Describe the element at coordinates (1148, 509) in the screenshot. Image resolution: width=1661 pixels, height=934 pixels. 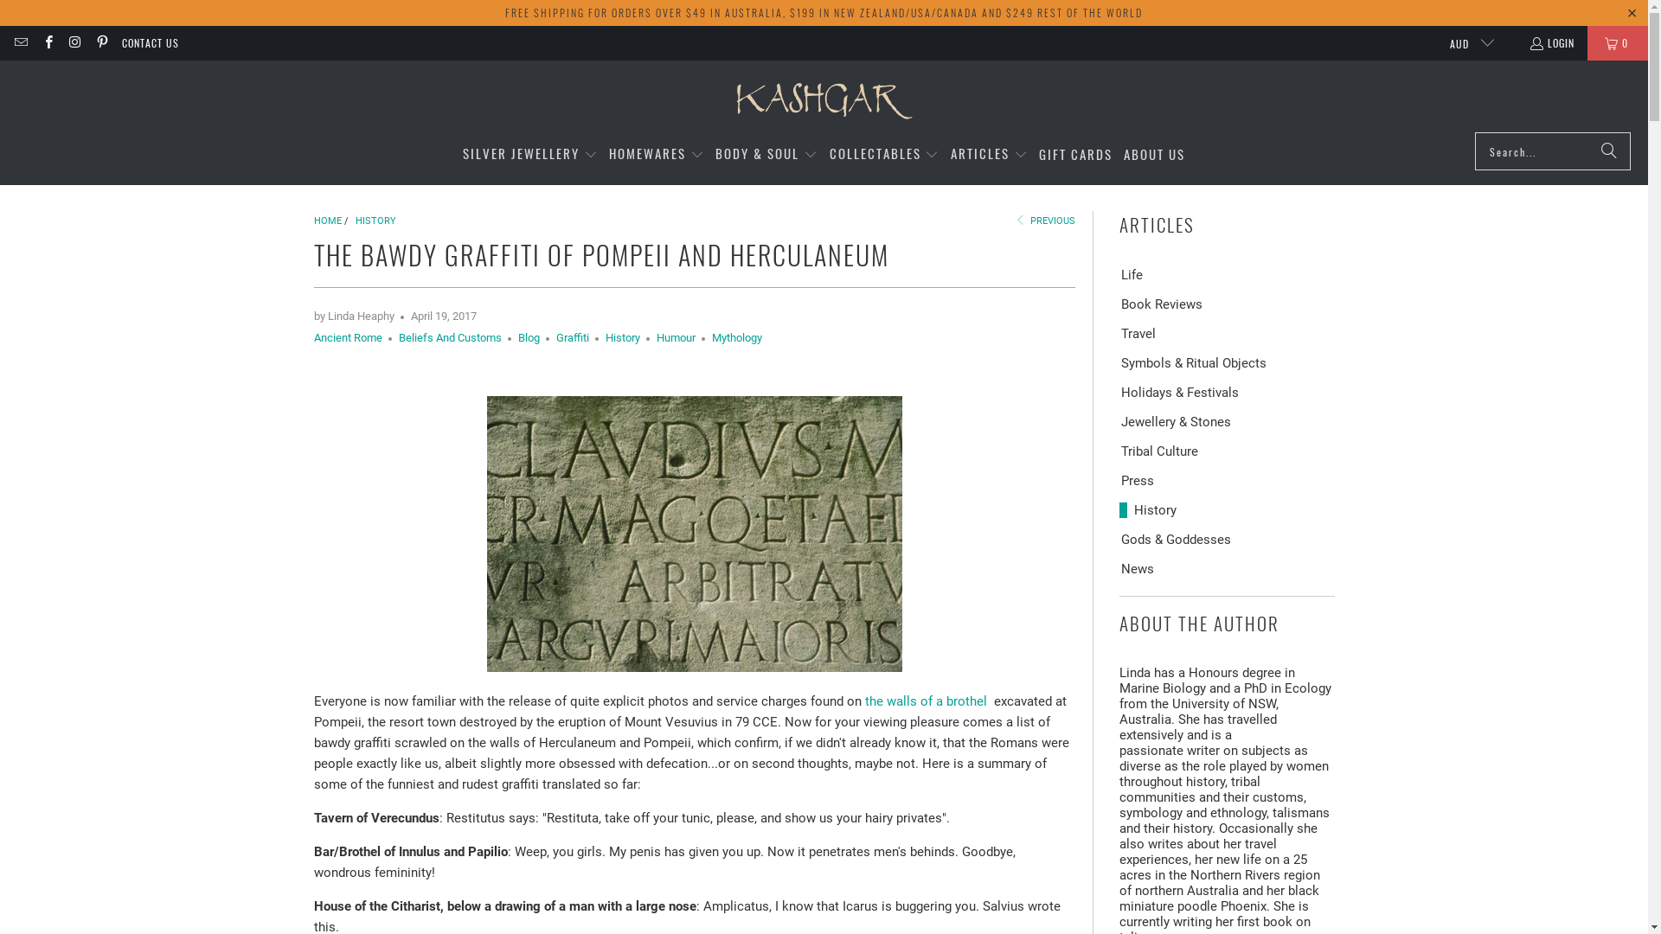
I see `History` at that location.